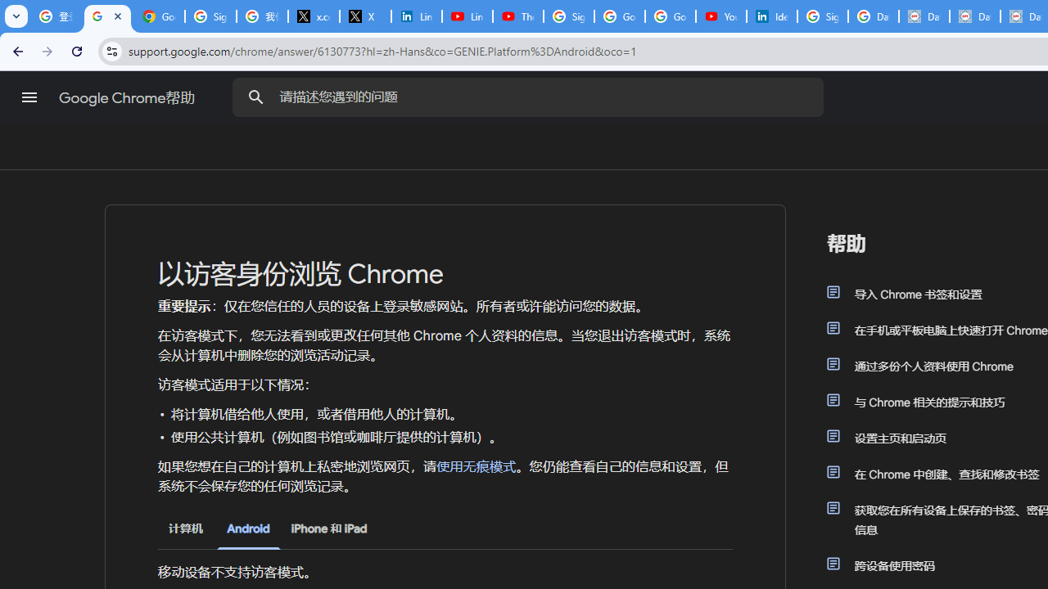 The image size is (1048, 589). What do you see at coordinates (47, 51) in the screenshot?
I see `Forward` at bounding box center [47, 51].